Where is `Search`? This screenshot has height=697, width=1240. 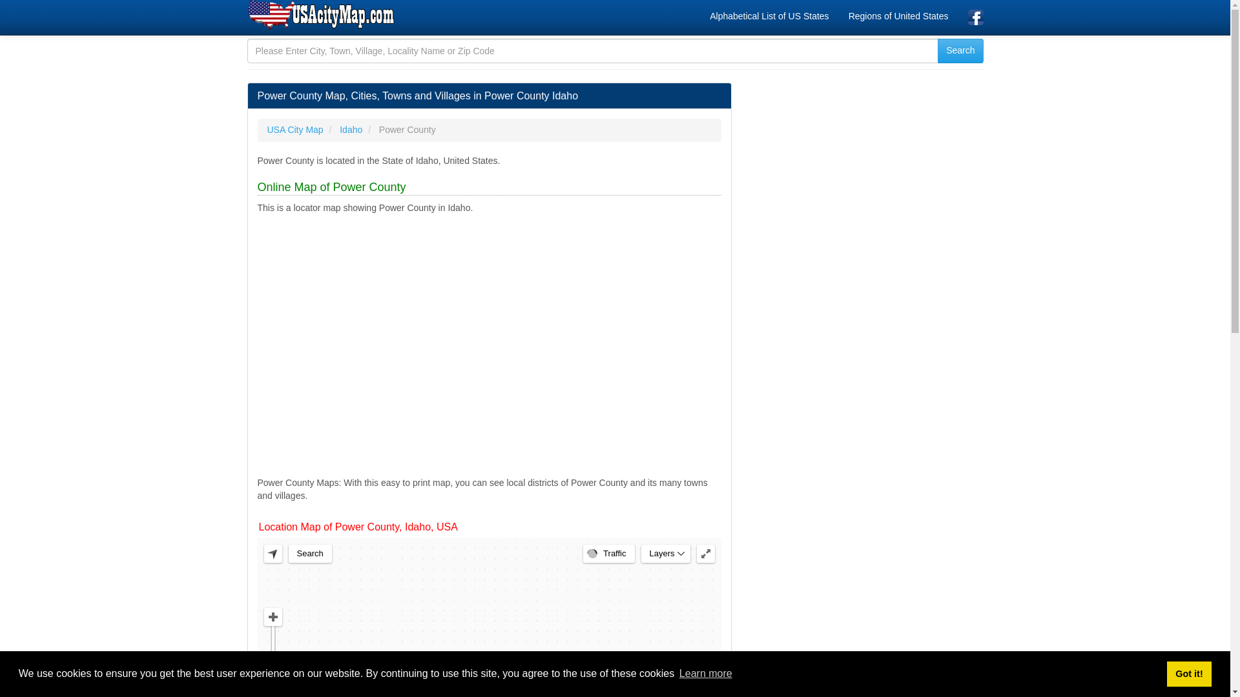
Search is located at coordinates (960, 51).